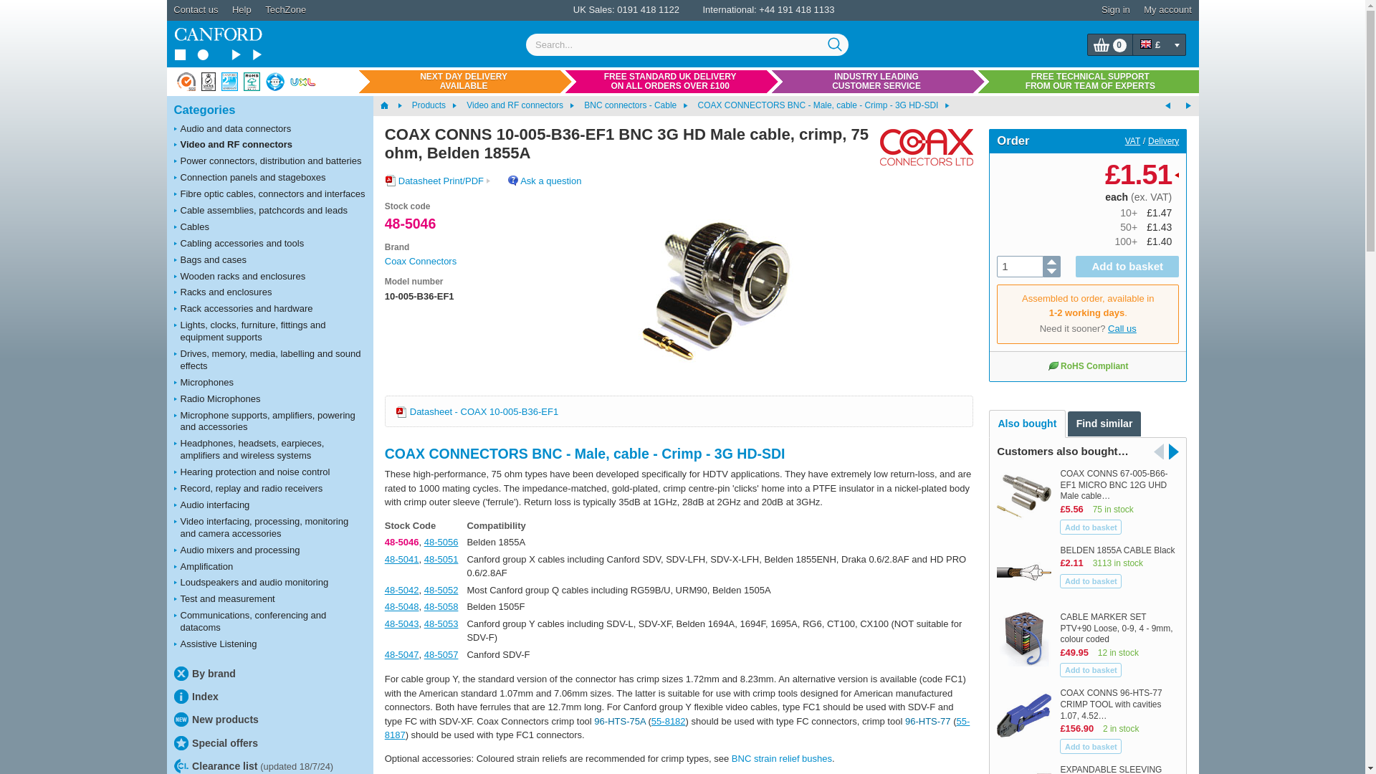 The image size is (1376, 774). What do you see at coordinates (1115, 10) in the screenshot?
I see `Sign in` at bounding box center [1115, 10].